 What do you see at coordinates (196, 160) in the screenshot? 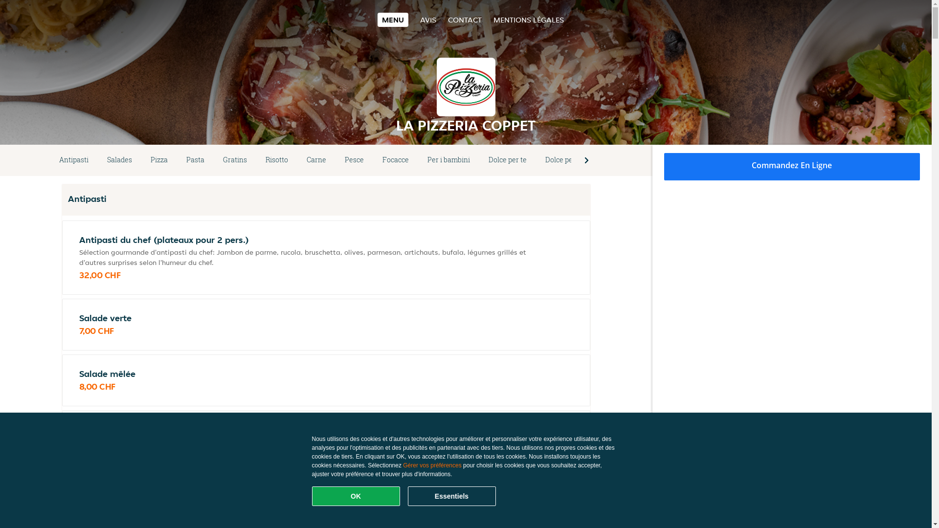
I see `Pasta` at bounding box center [196, 160].